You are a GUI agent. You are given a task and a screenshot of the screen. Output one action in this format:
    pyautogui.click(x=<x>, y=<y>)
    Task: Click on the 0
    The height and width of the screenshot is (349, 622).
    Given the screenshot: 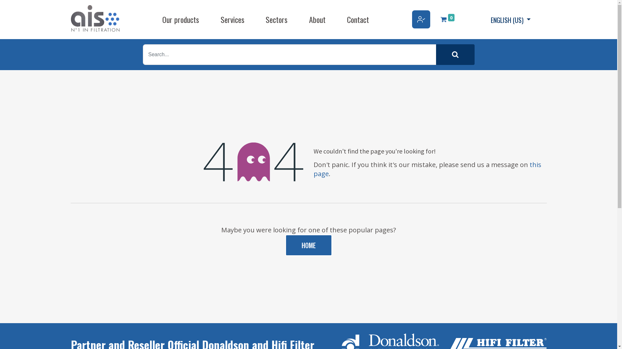 What is the action you would take?
    pyautogui.click(x=448, y=19)
    